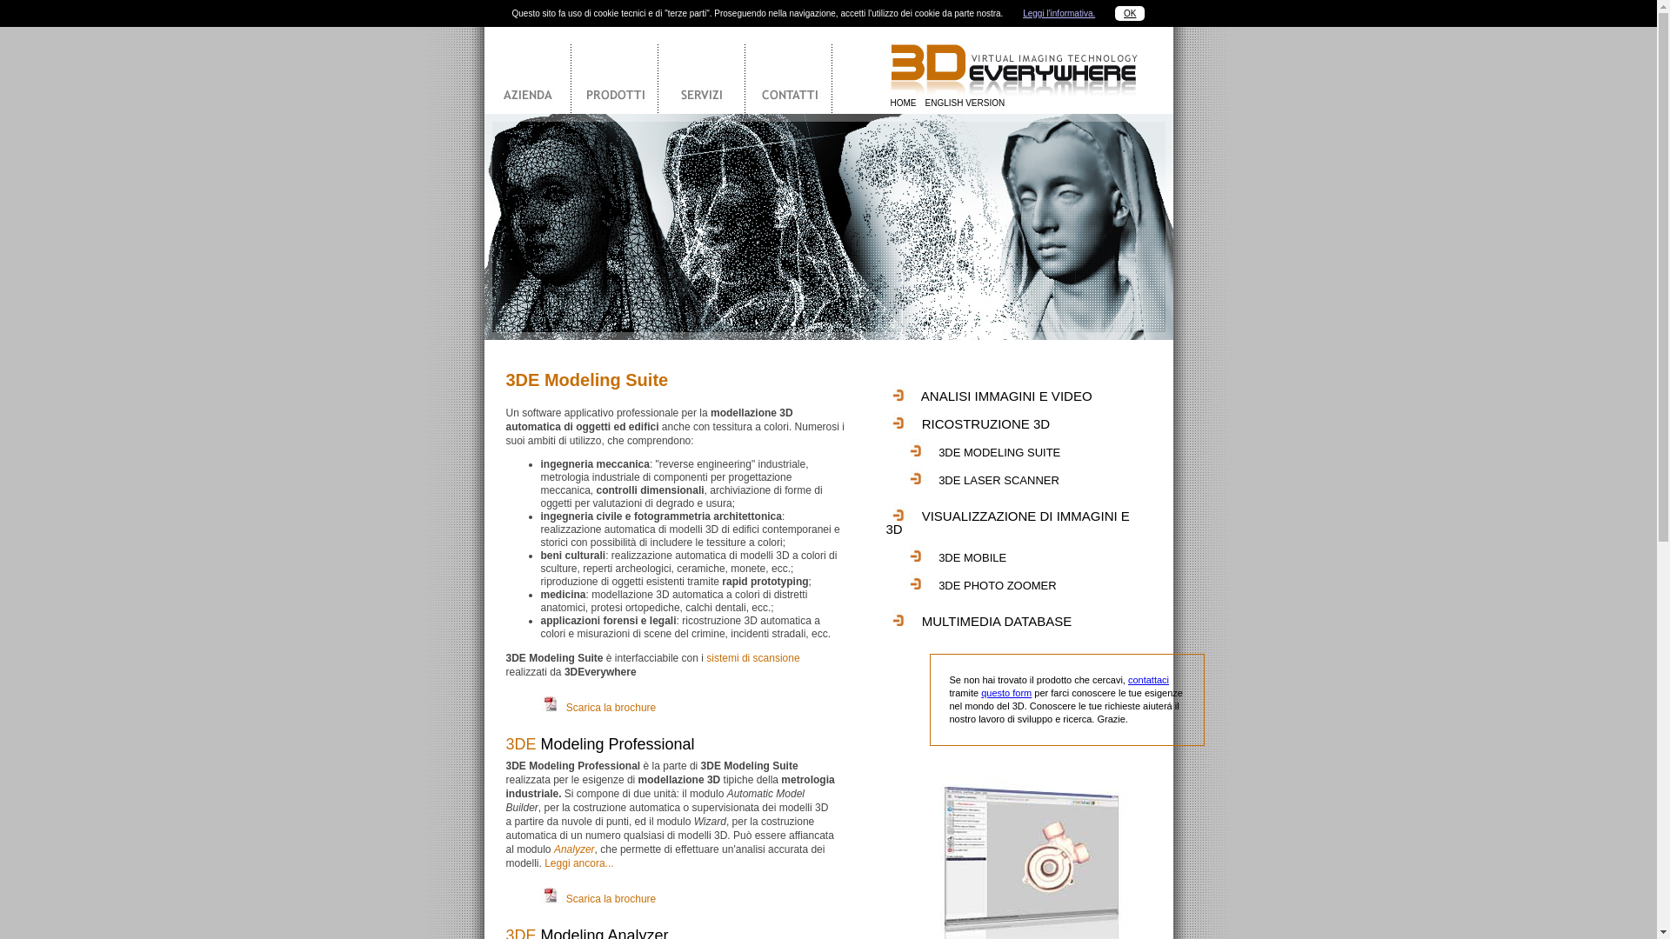 This screenshot has width=1670, height=939. Describe the element at coordinates (965, 103) in the screenshot. I see `ENGLISH VERSION` at that location.